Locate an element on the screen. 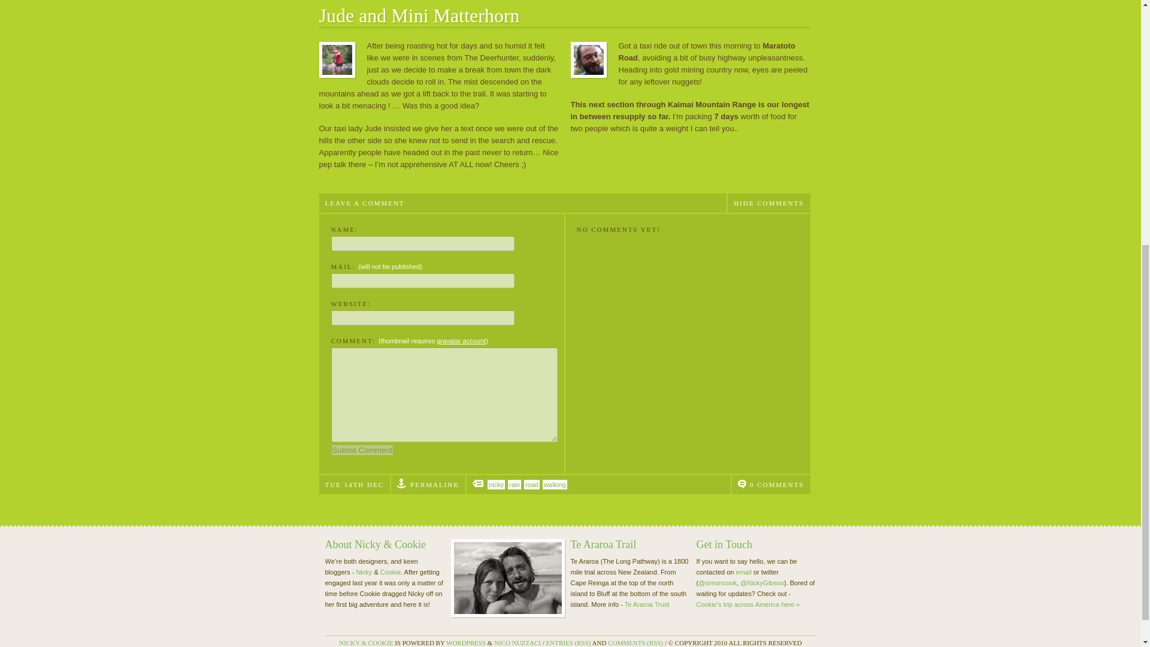 The image size is (1150, 647). gravatar account is located at coordinates (461, 340).